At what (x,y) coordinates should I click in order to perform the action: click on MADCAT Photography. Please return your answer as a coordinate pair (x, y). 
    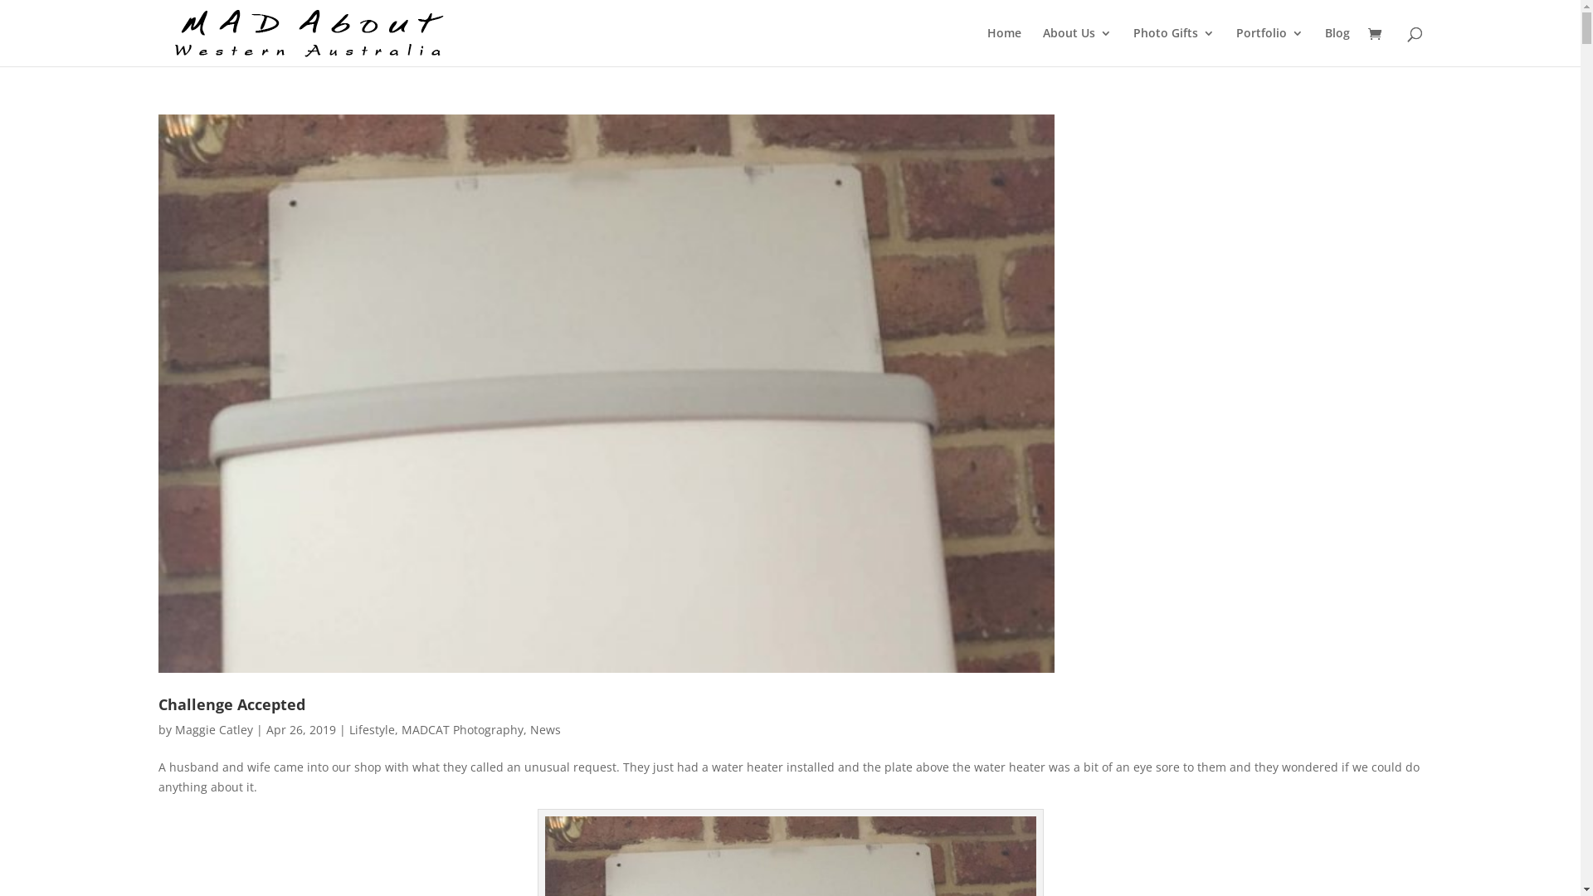
    Looking at the image, I should click on (463, 730).